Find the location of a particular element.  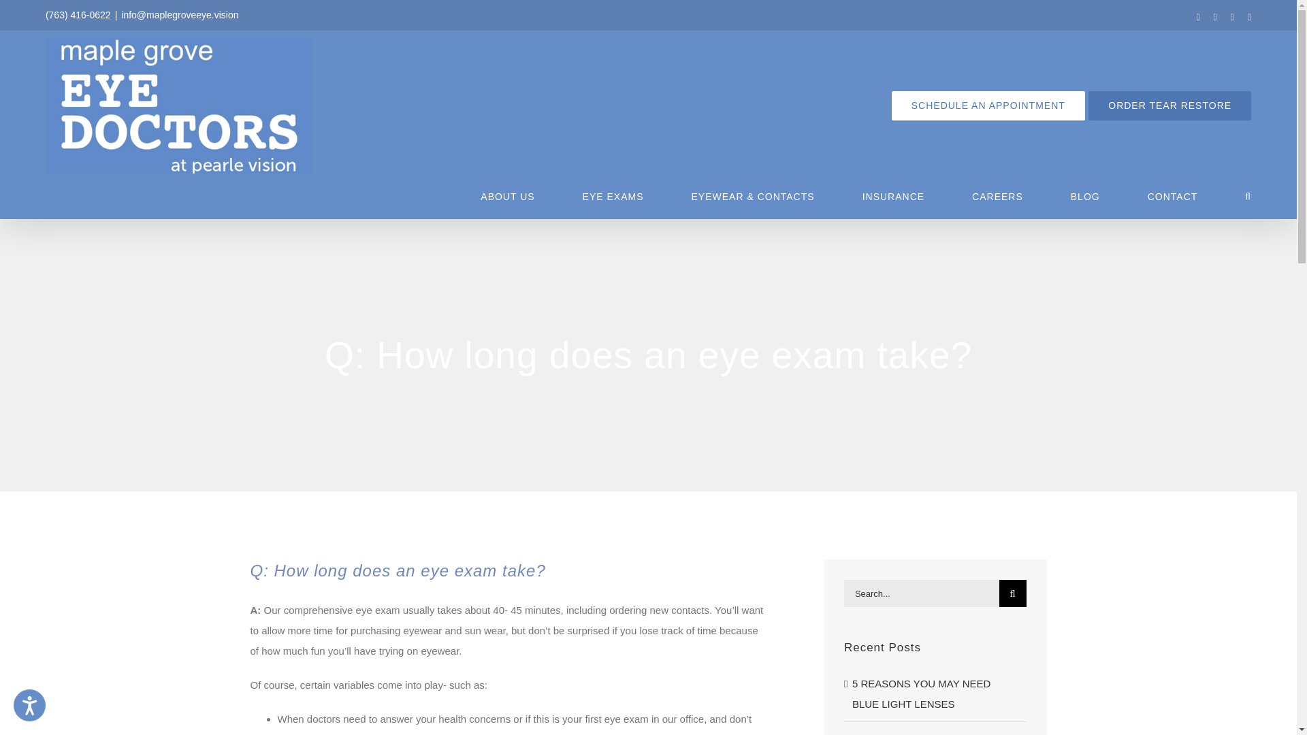

opens in a new tab is located at coordinates (988, 105).